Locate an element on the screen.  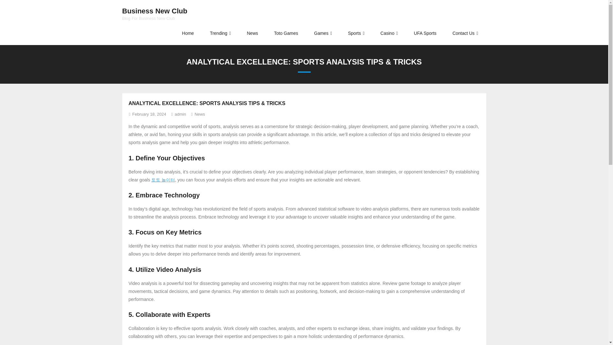
Trending is located at coordinates (252, 33).